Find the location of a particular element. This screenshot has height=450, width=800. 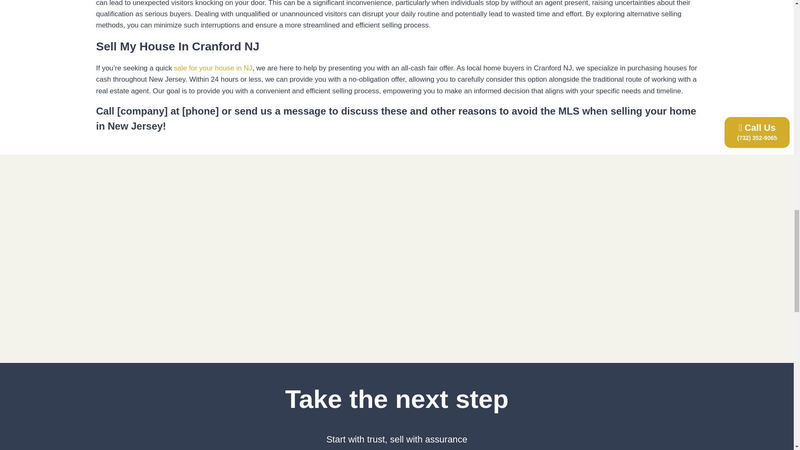

sale for your house in NJ is located at coordinates (213, 68).